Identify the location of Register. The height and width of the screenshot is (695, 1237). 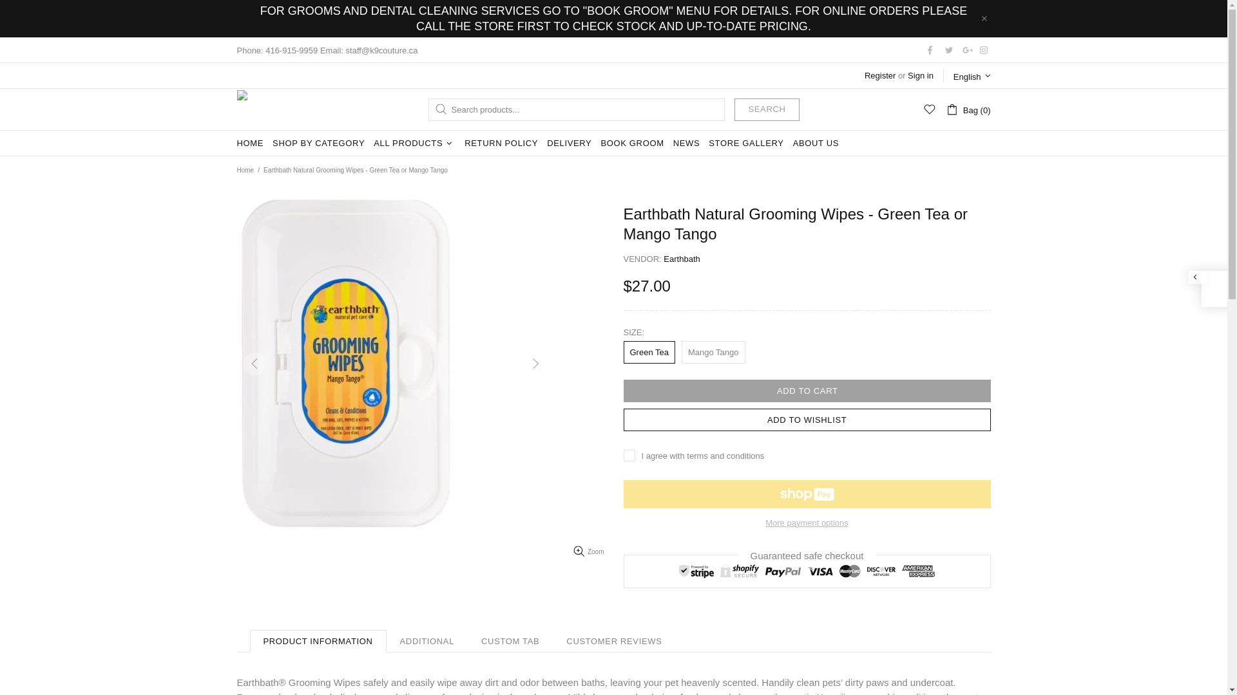
(880, 76).